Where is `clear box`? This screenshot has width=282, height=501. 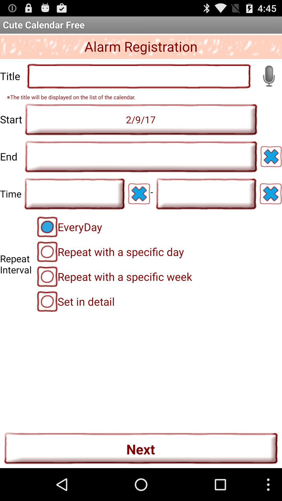 clear box is located at coordinates (271, 194).